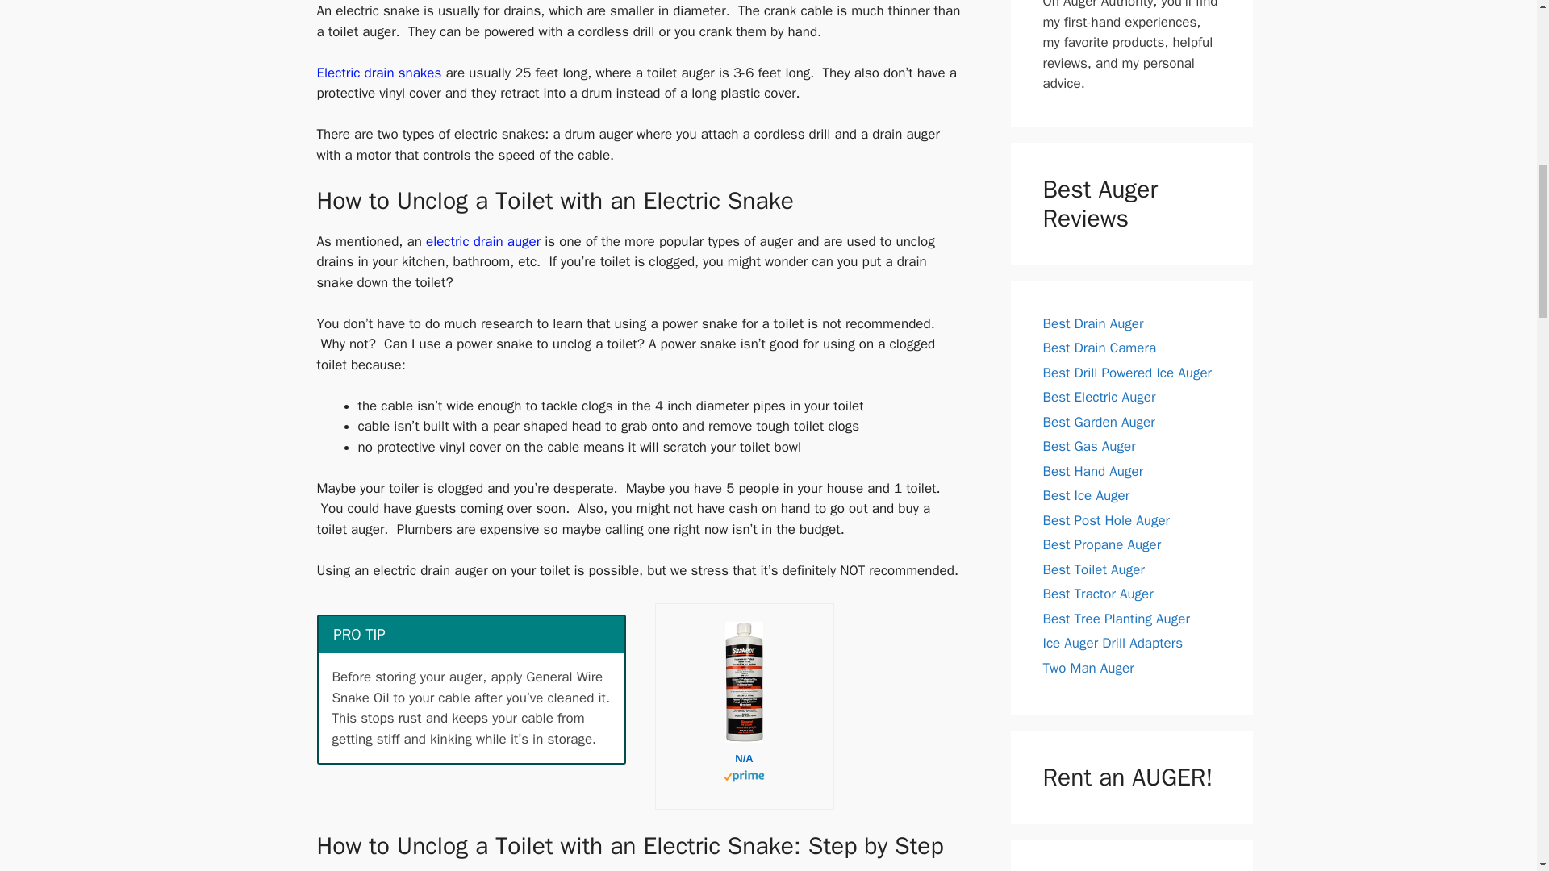 The width and height of the screenshot is (1549, 871). Describe the element at coordinates (1092, 323) in the screenshot. I see `Best Drain Auger` at that location.